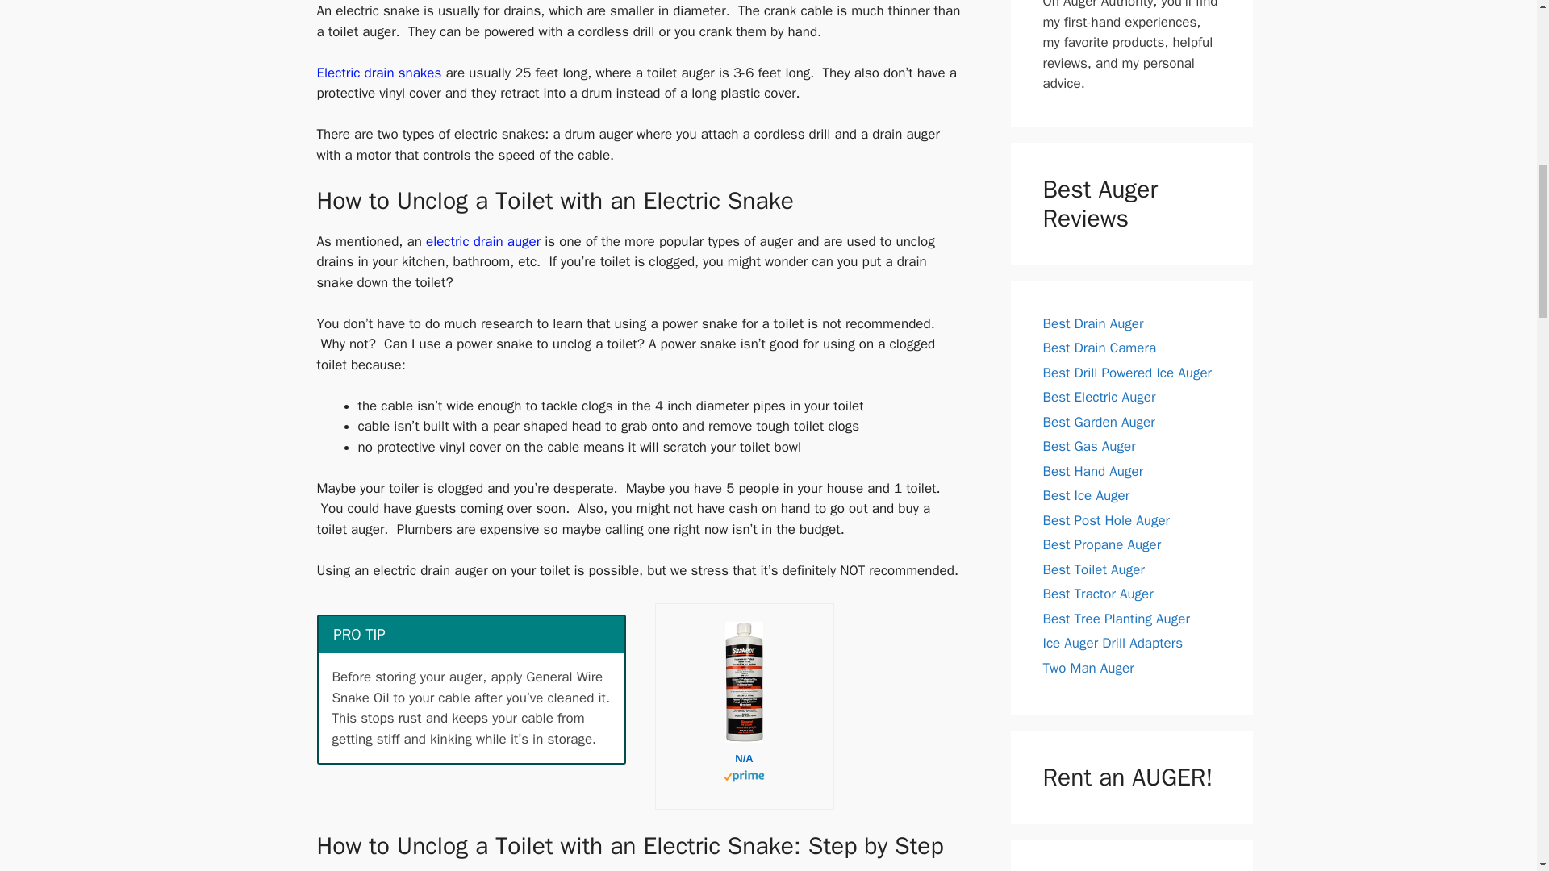 The width and height of the screenshot is (1549, 871). Describe the element at coordinates (1092, 323) in the screenshot. I see `Best Drain Auger` at that location.